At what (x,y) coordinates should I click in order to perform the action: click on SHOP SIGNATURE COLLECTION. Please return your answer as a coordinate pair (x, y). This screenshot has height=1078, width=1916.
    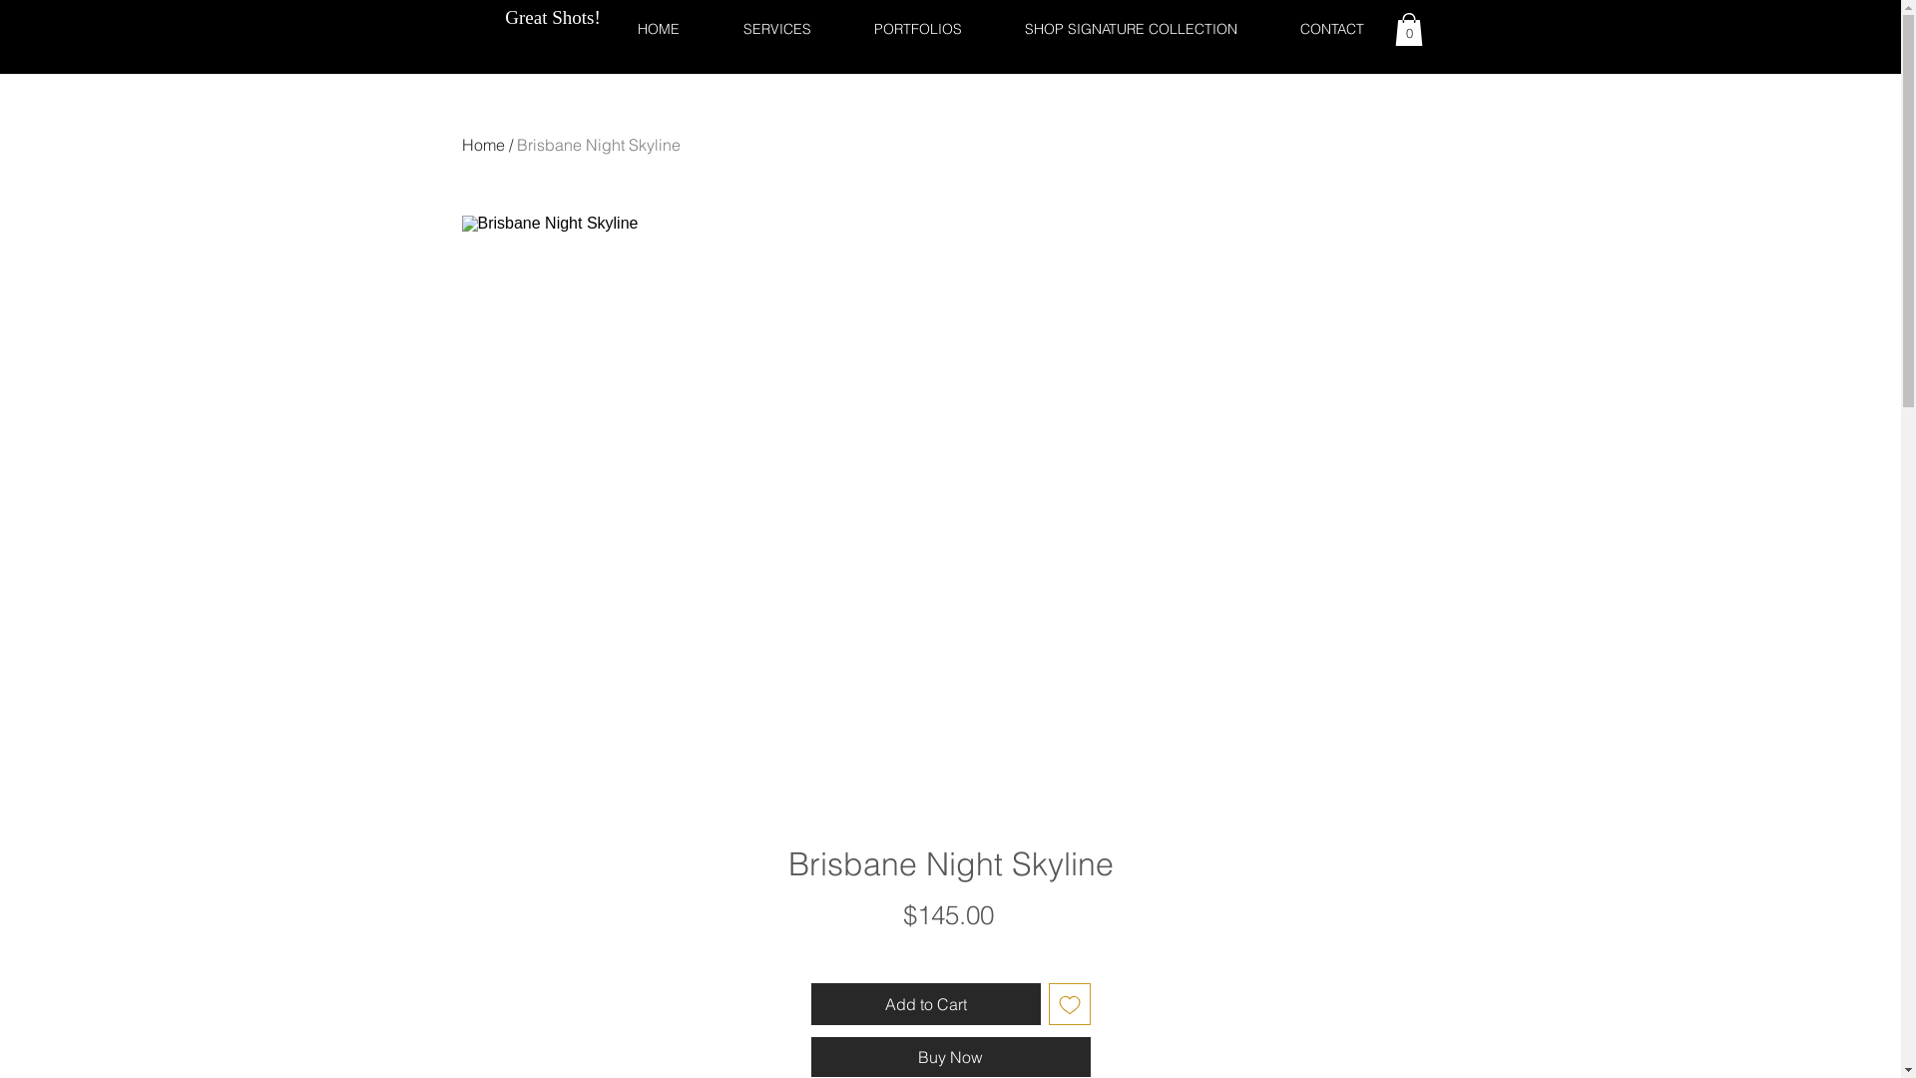
    Looking at the image, I should click on (1132, 30).